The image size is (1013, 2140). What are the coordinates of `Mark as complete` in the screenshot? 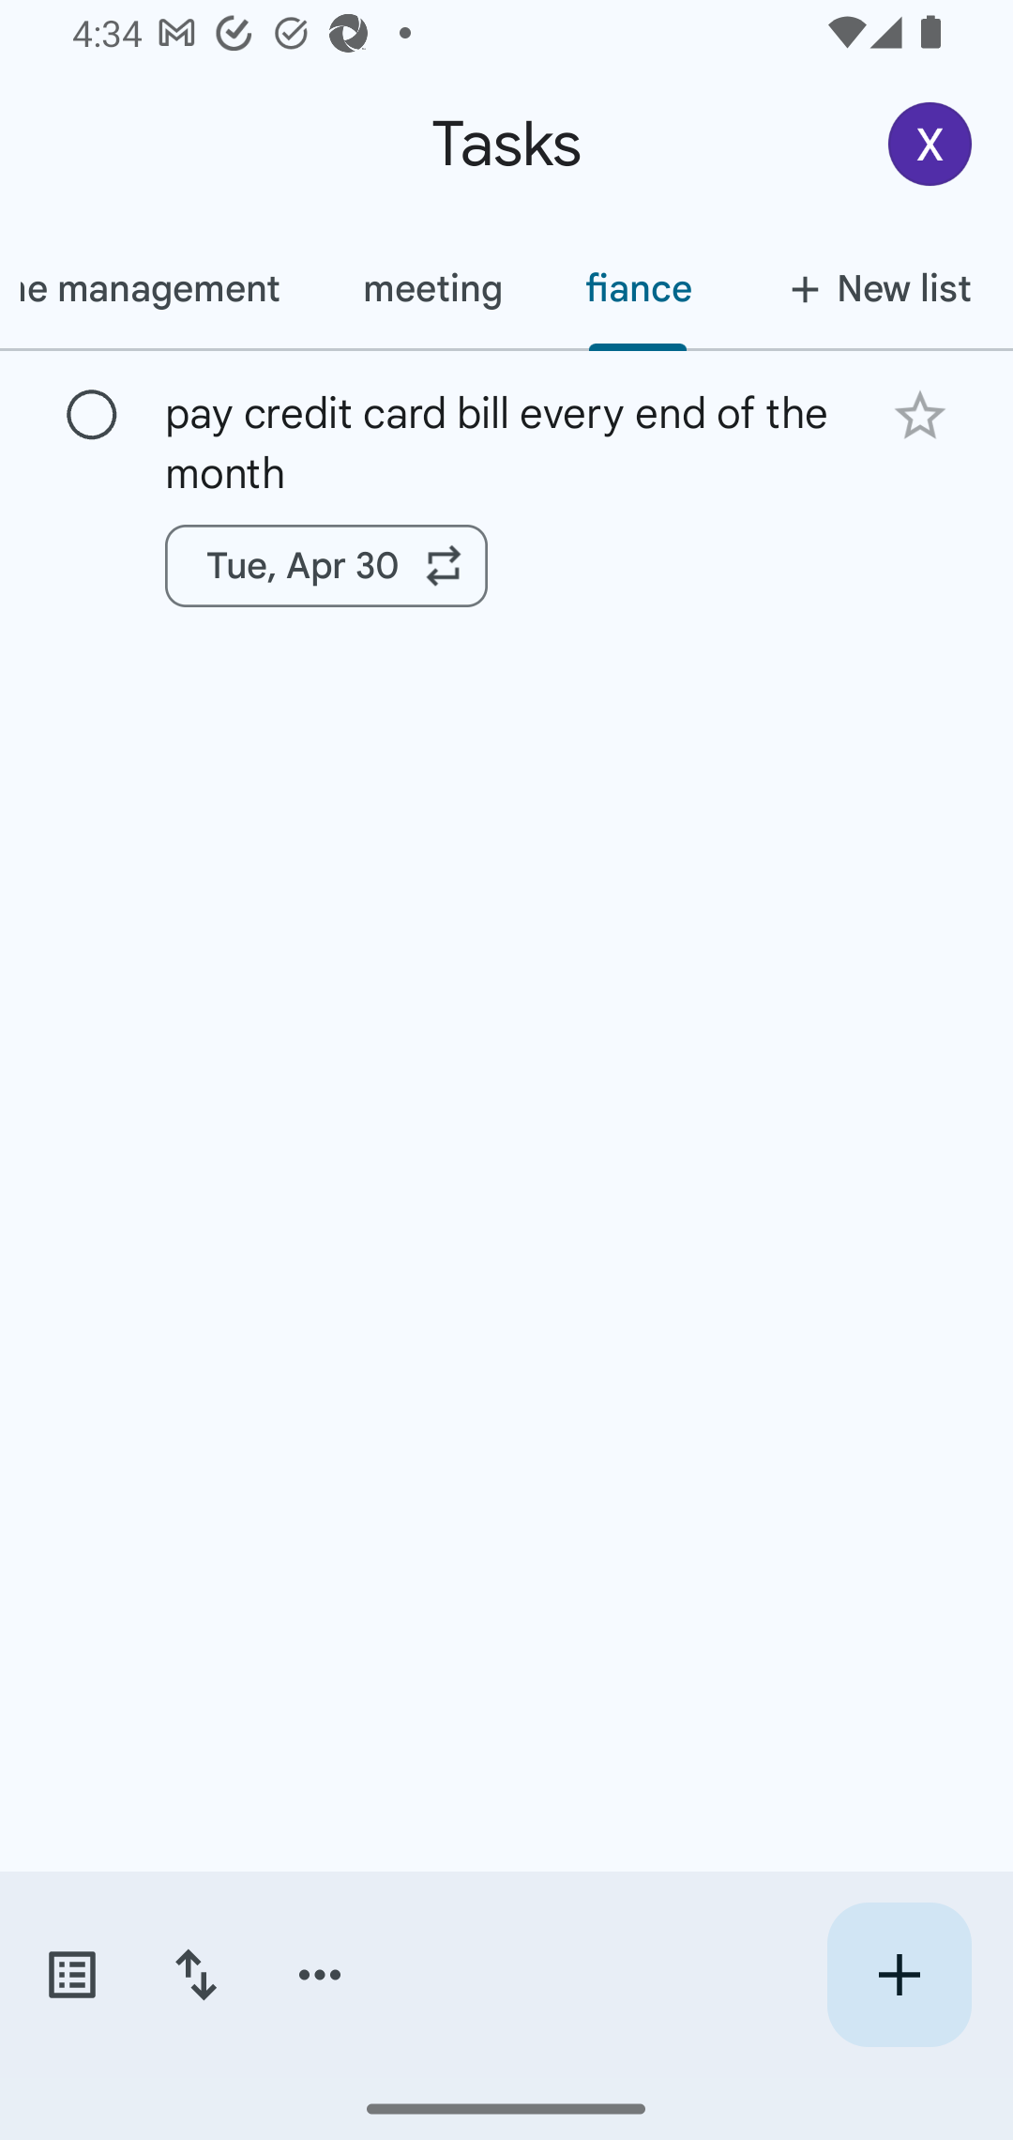 It's located at (92, 416).